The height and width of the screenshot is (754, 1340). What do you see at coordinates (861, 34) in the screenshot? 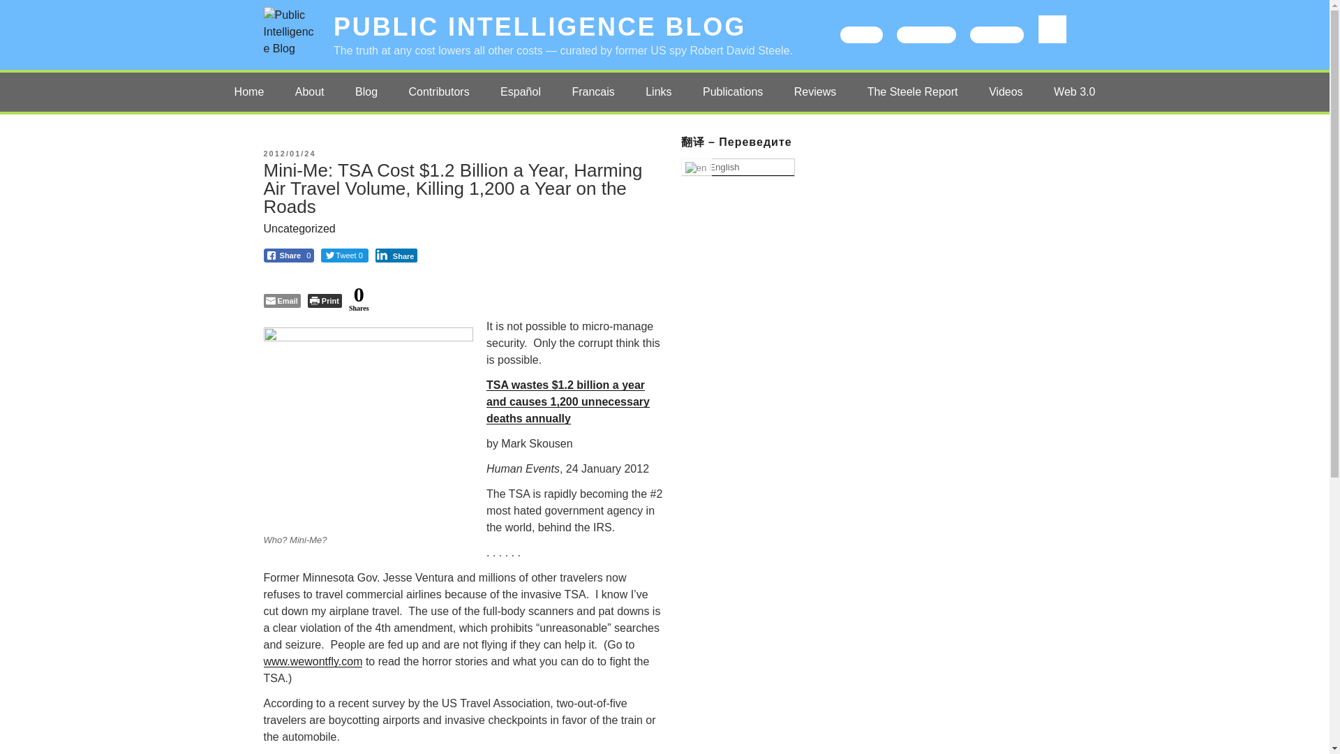
I see `Twitter` at bounding box center [861, 34].